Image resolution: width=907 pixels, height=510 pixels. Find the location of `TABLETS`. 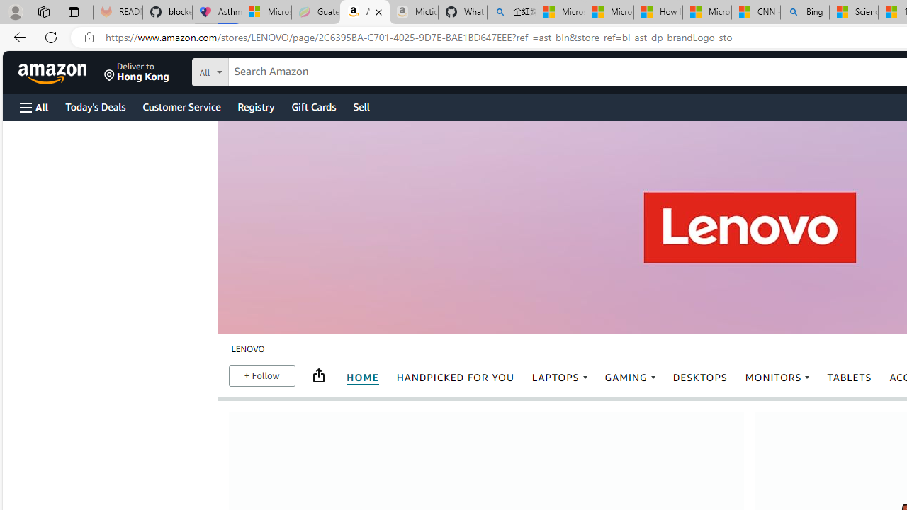

TABLETS is located at coordinates (849, 378).